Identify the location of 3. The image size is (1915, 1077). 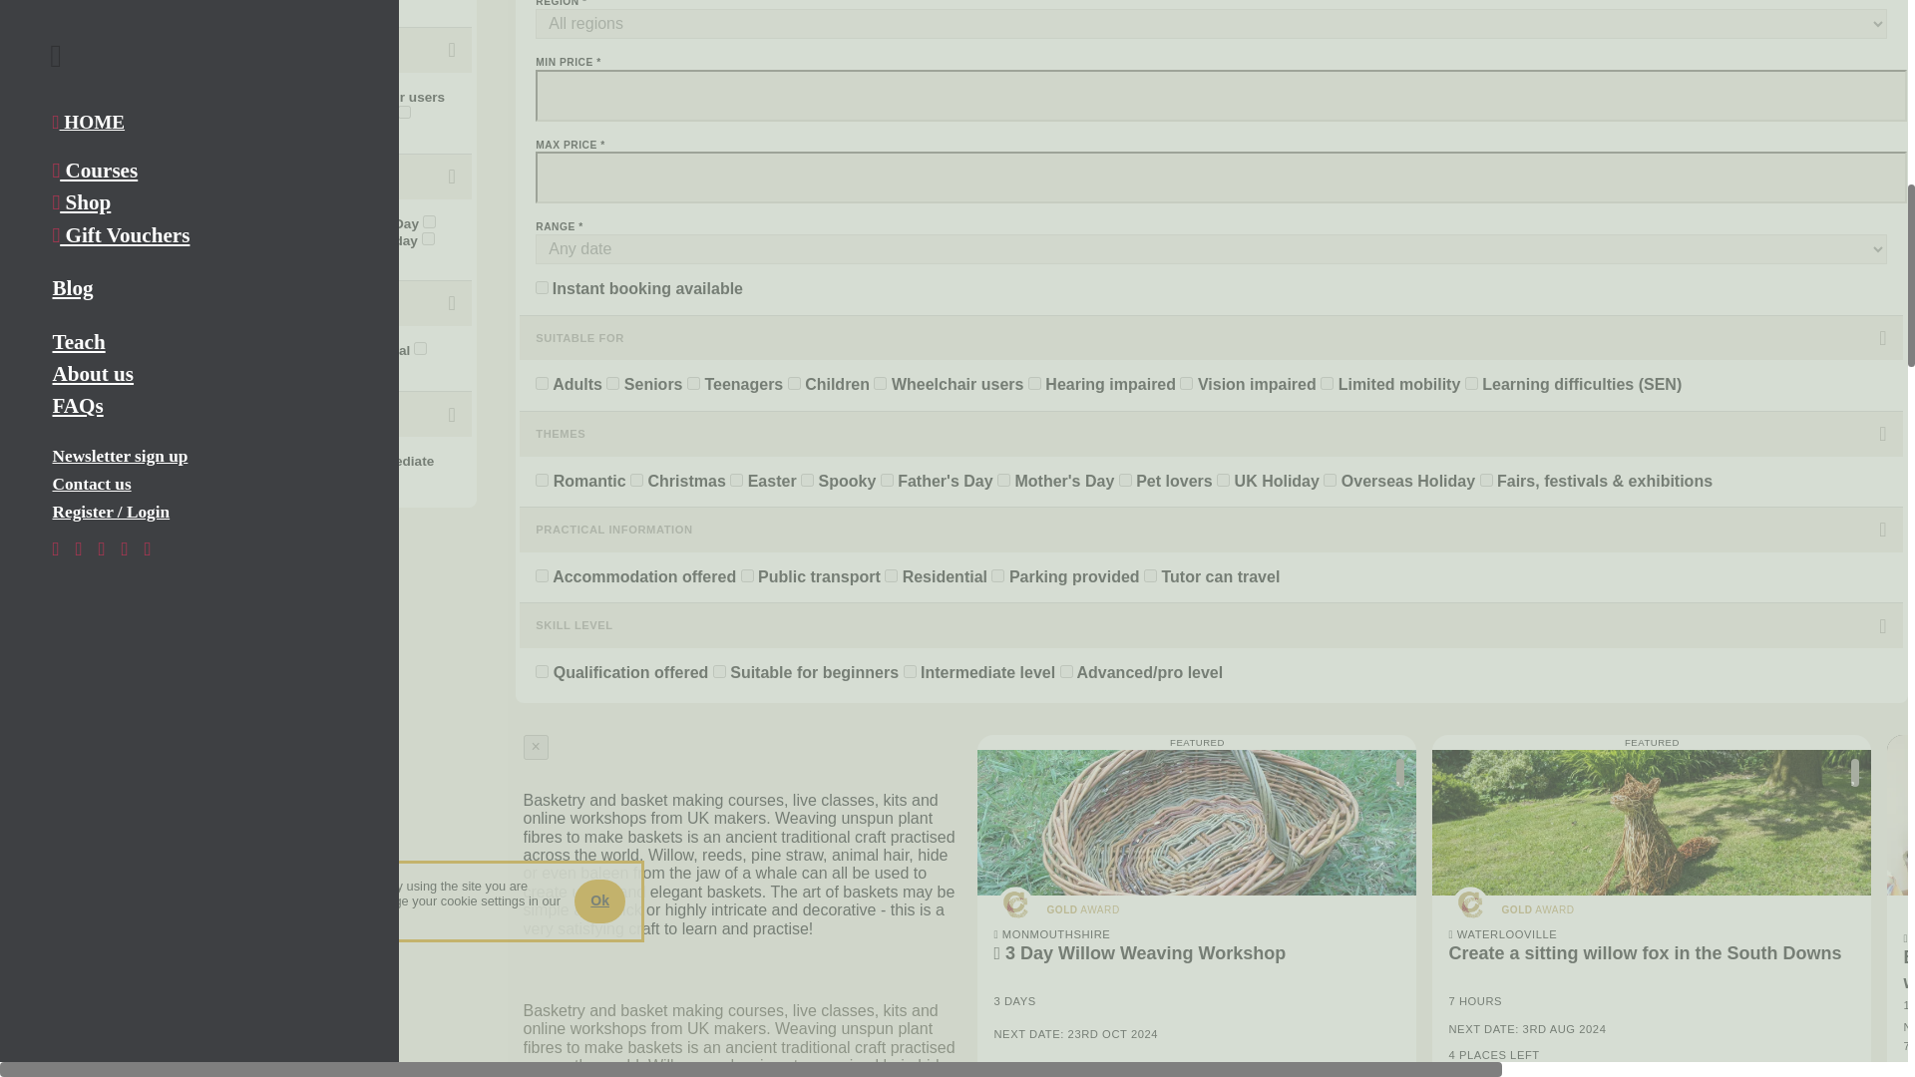
(322, 94).